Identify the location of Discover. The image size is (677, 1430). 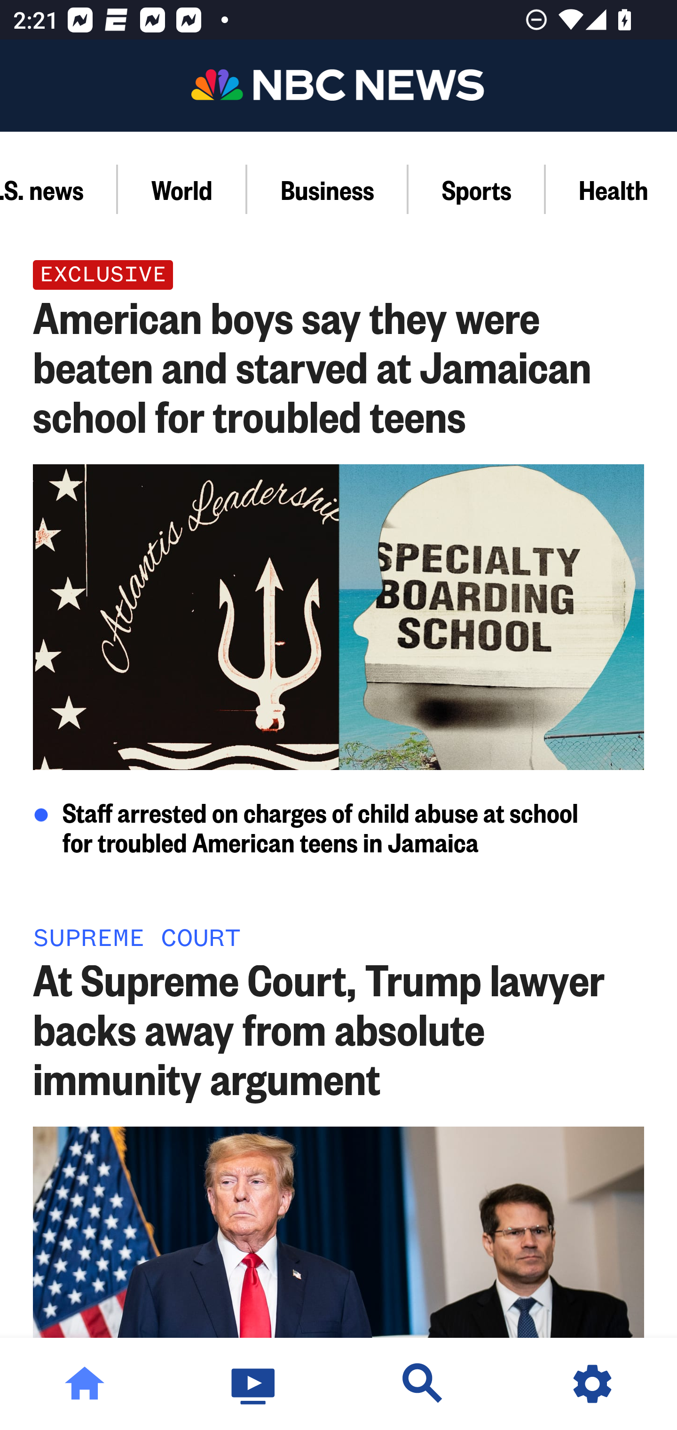
(423, 1384).